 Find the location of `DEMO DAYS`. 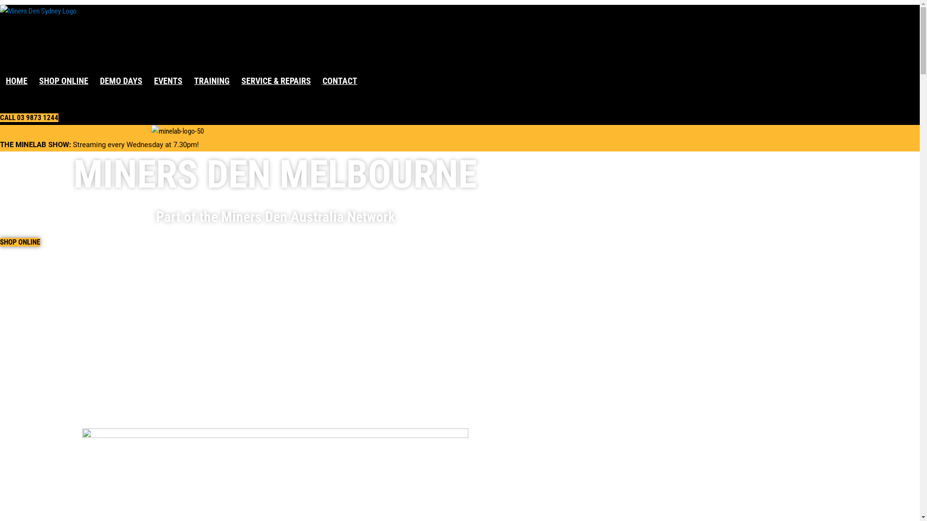

DEMO DAYS is located at coordinates (121, 81).